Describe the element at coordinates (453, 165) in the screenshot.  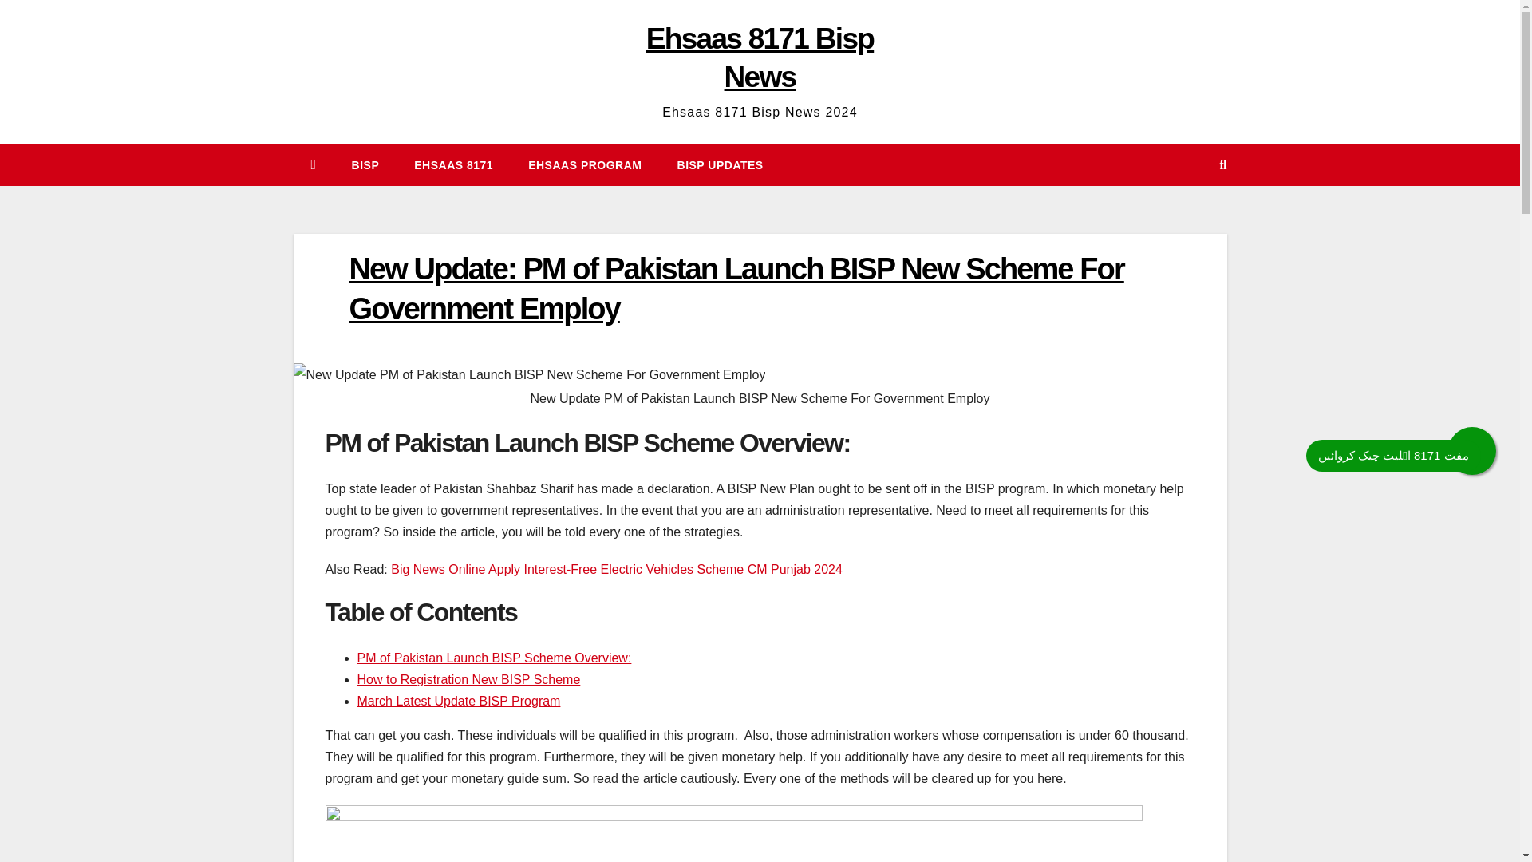
I see `Ehsaas 8171` at that location.